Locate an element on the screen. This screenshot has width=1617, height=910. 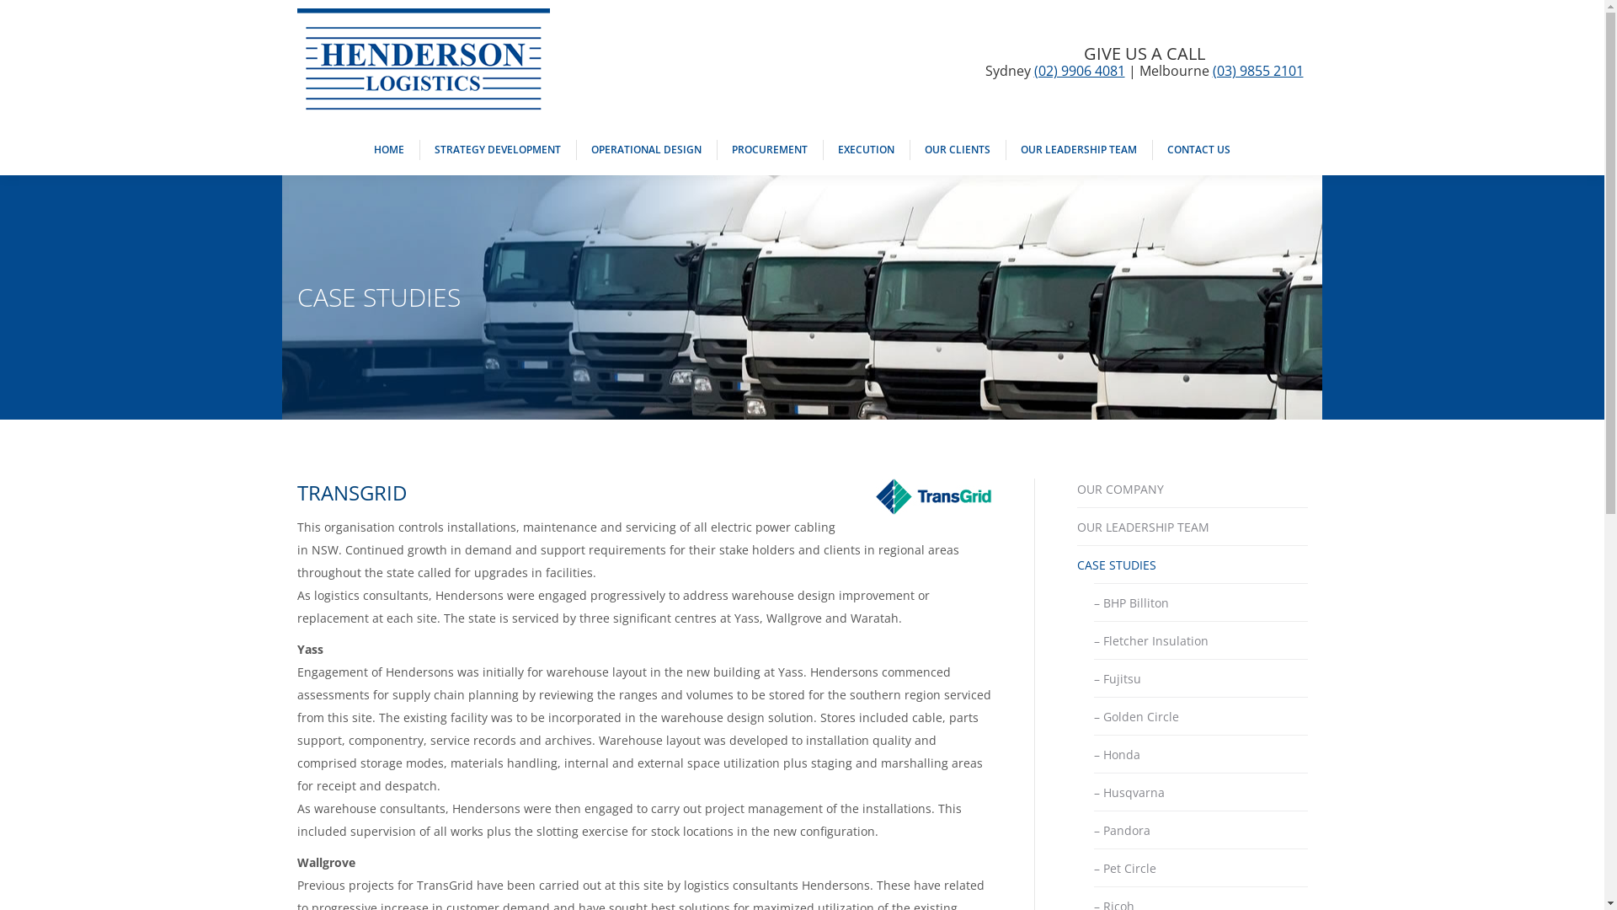
(02) 9906 4081 is located at coordinates (1080, 71).